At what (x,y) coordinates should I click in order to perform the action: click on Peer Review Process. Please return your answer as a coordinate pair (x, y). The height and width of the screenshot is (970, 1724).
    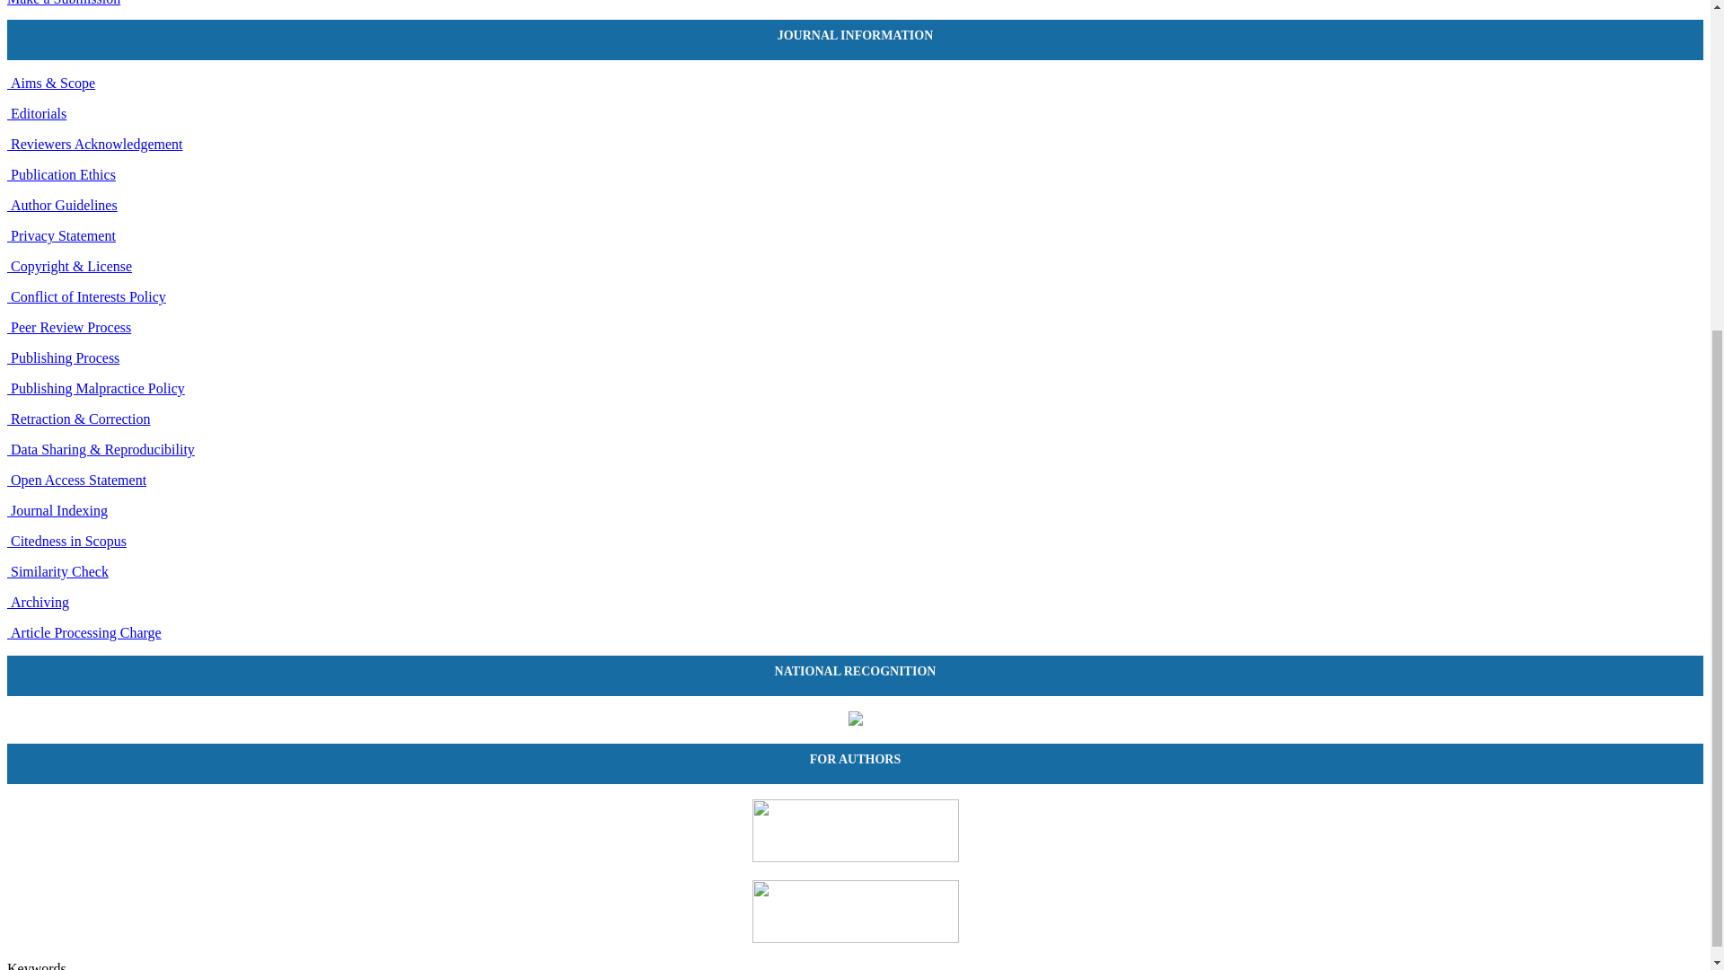
    Looking at the image, I should click on (68, 327).